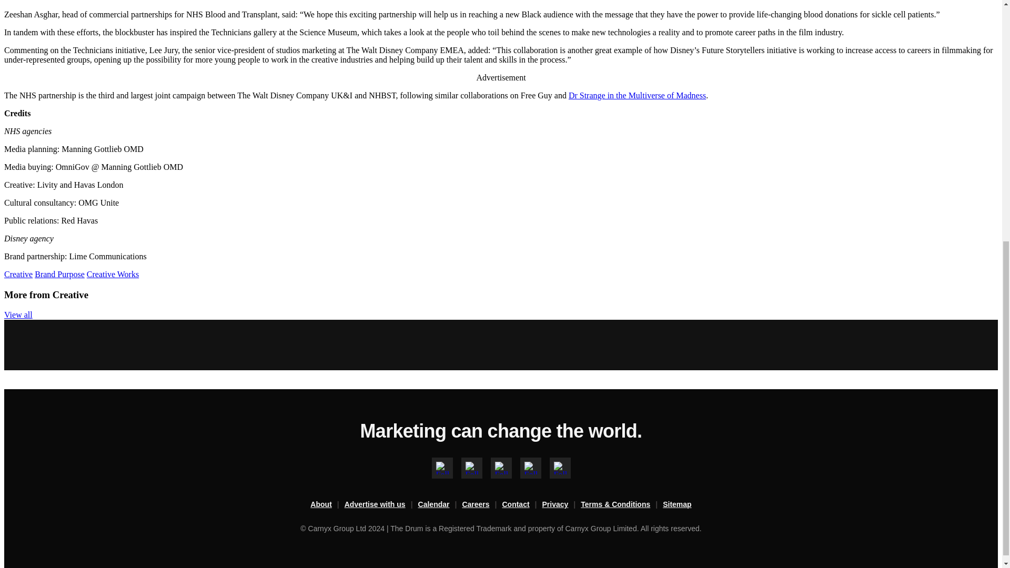 Image resolution: width=1010 pixels, height=568 pixels. What do you see at coordinates (113, 275) in the screenshot?
I see `Creative Works` at bounding box center [113, 275].